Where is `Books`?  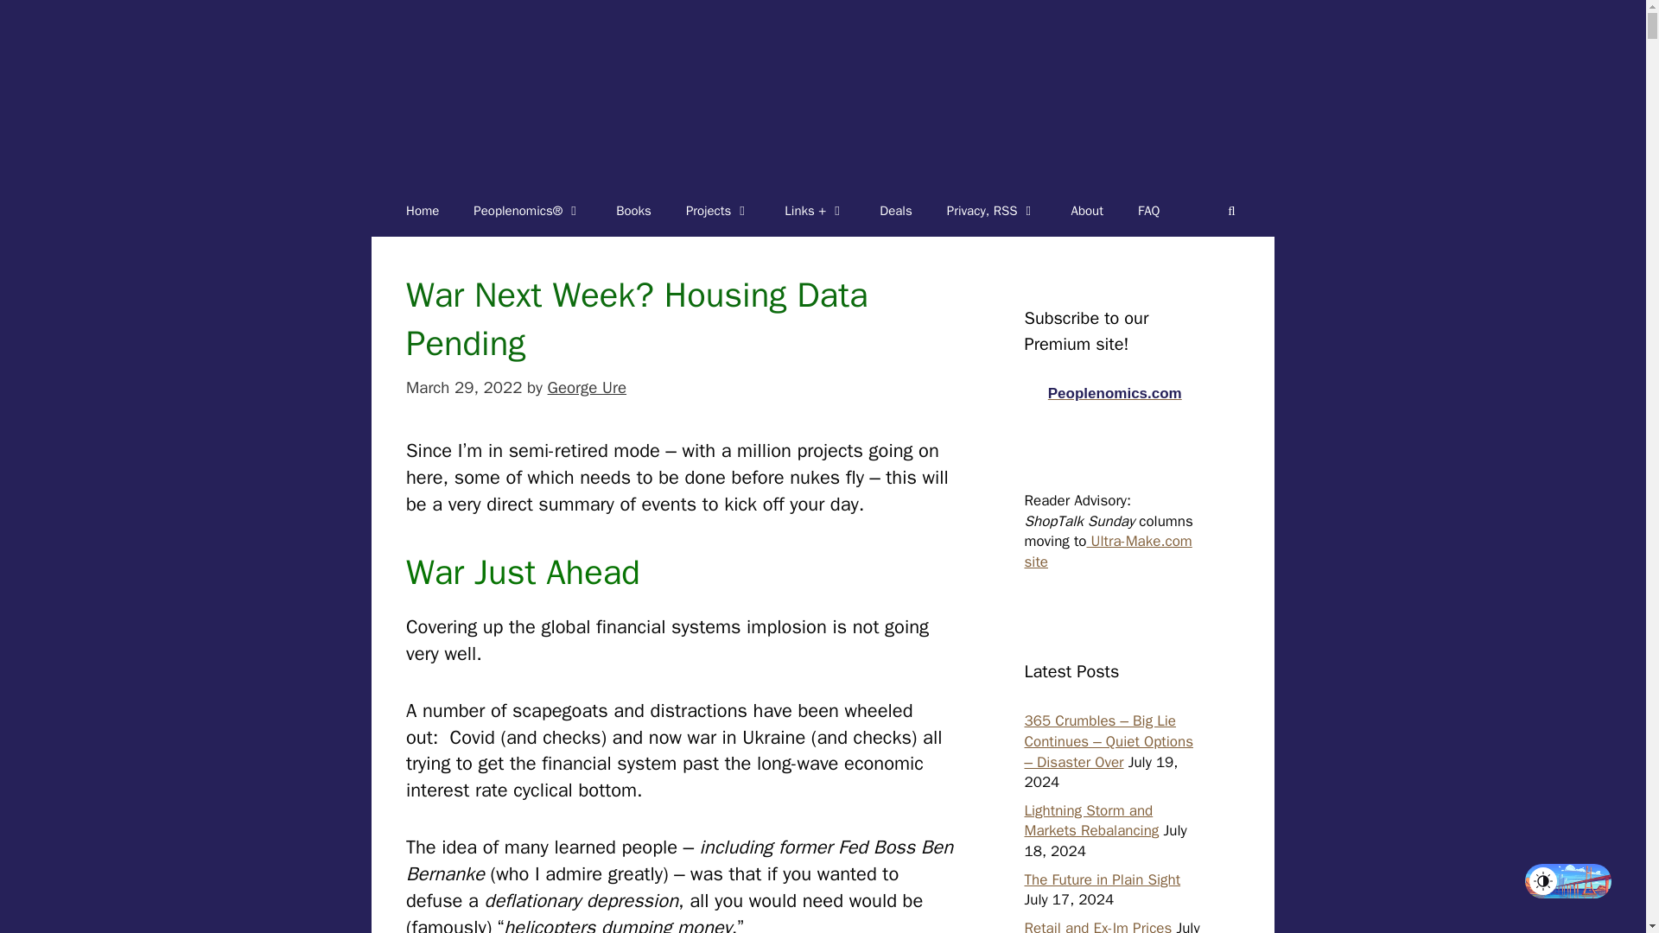
Books is located at coordinates (633, 211).